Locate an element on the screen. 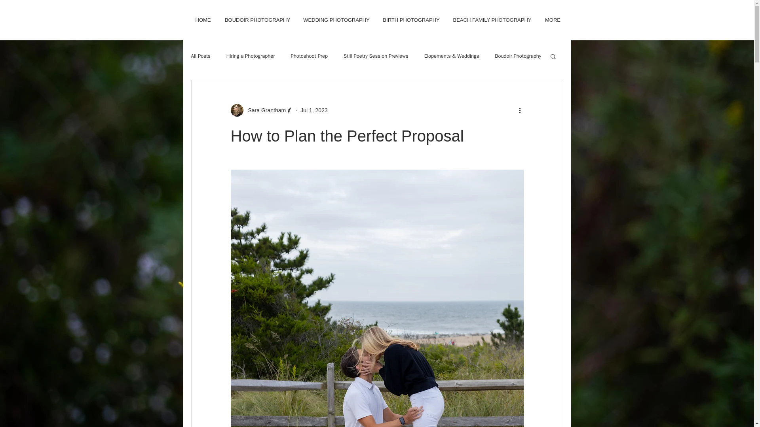  HOME is located at coordinates (203, 20).